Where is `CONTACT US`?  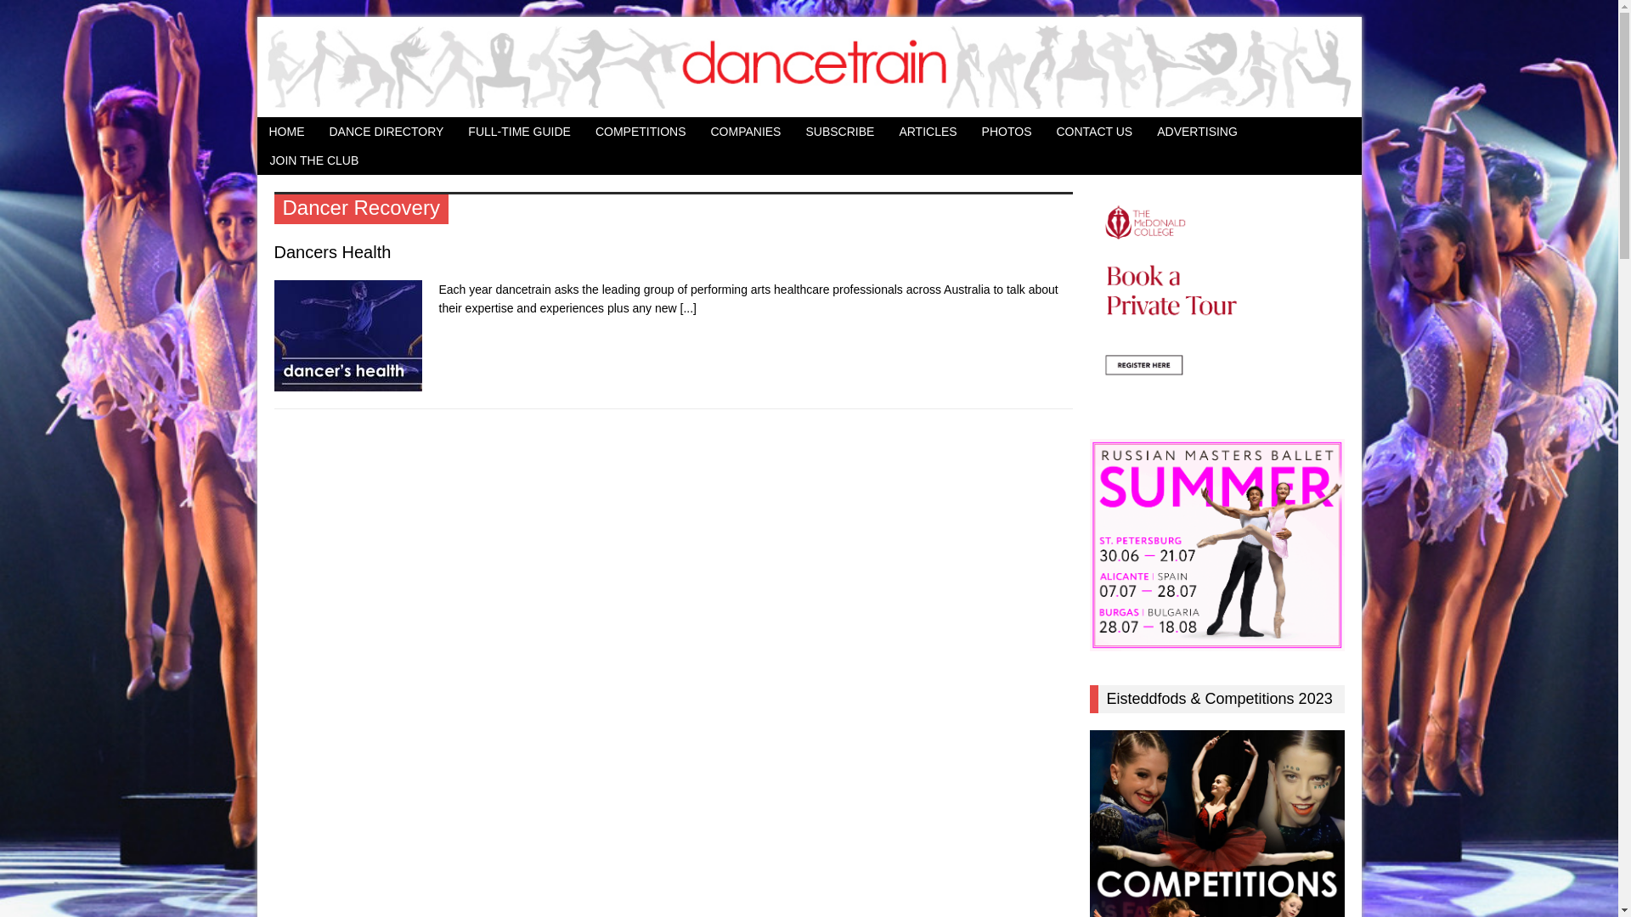
CONTACT US is located at coordinates (1094, 132).